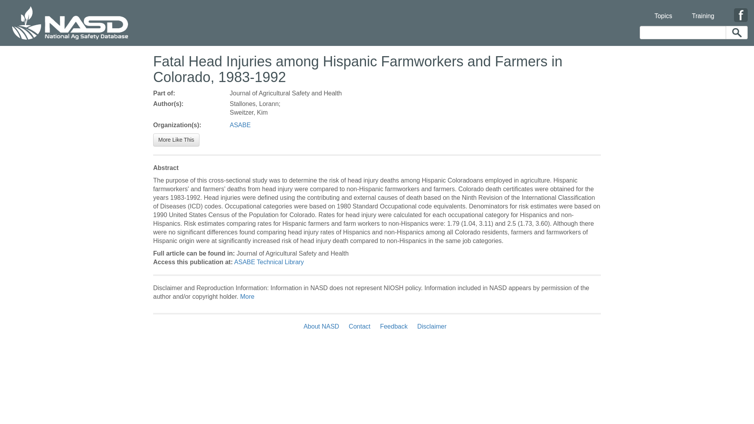  Describe the element at coordinates (323, 326) in the screenshot. I see `About NASD` at that location.